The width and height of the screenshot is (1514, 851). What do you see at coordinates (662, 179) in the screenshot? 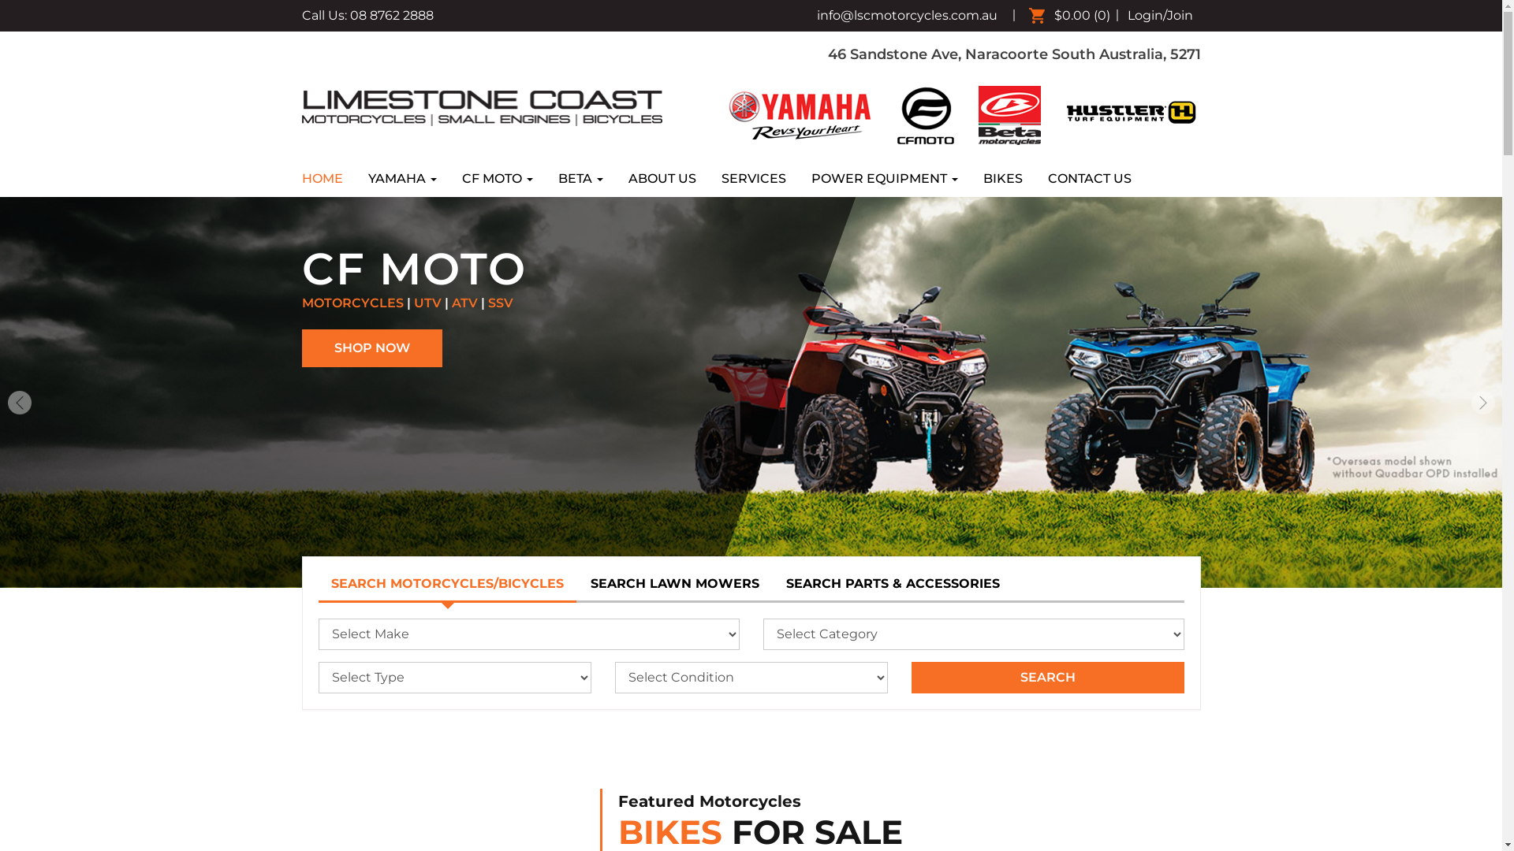
I see `ABOUT US` at bounding box center [662, 179].